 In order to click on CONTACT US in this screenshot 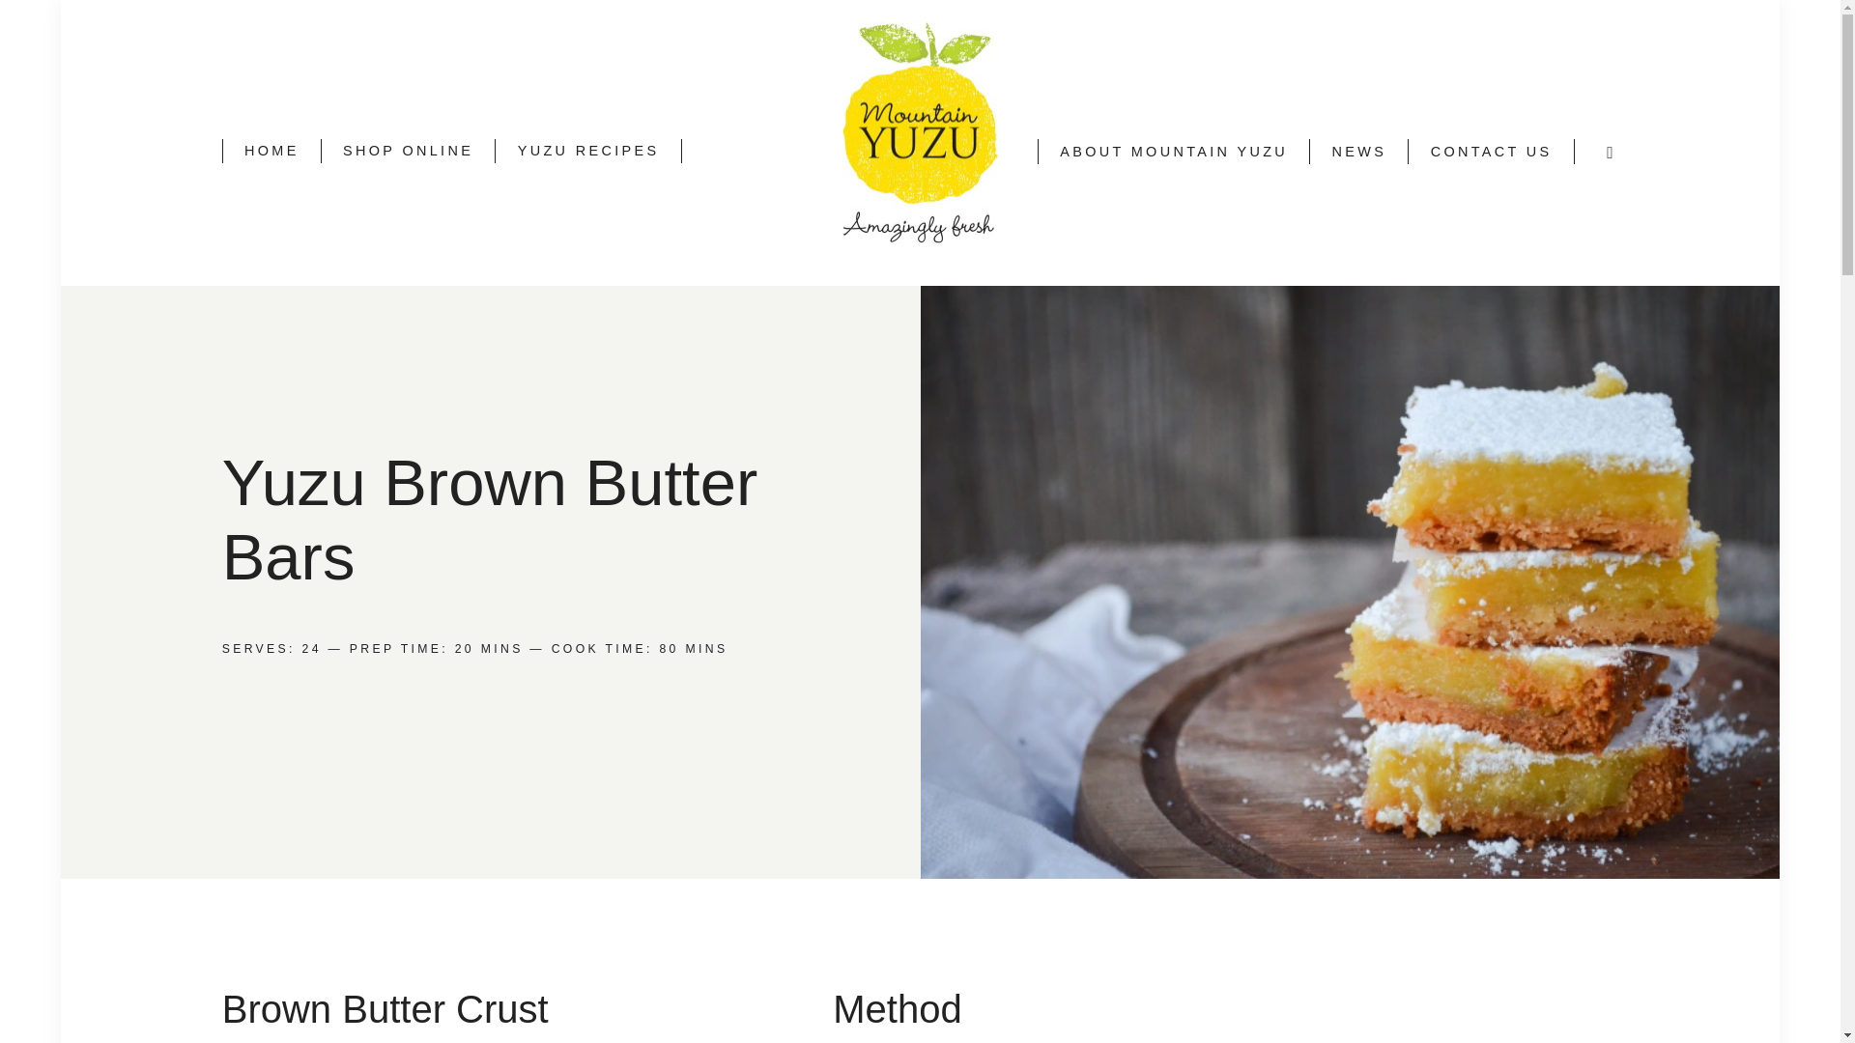, I will do `click(1492, 151)`.